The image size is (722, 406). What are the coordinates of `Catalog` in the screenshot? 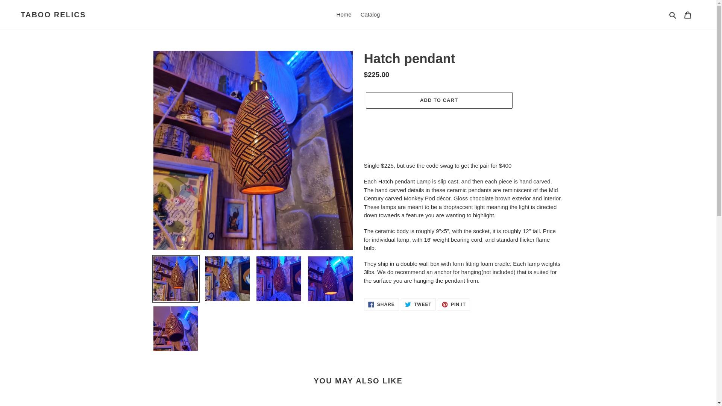 It's located at (438, 100).